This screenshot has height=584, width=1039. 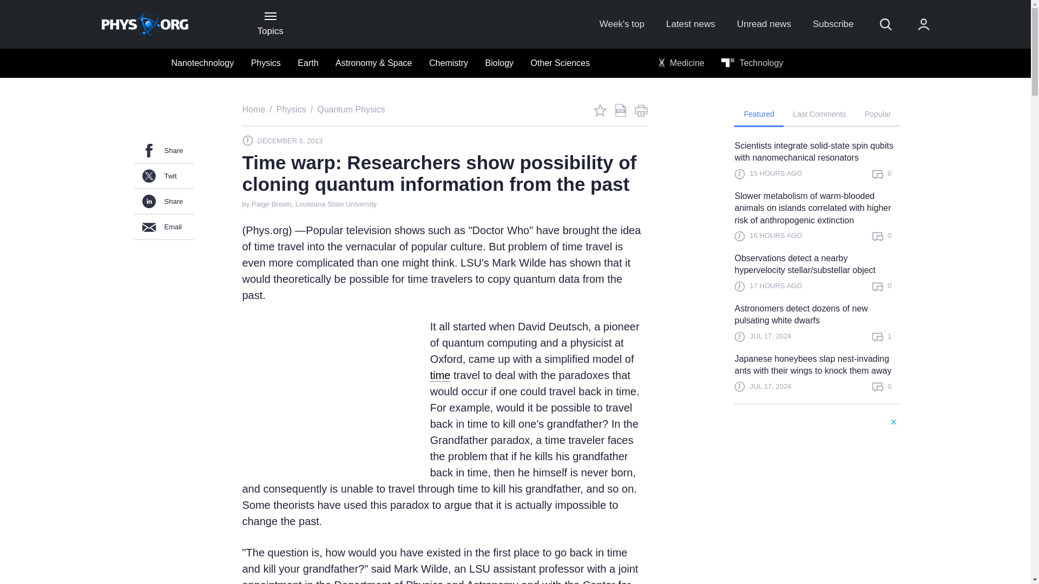 I want to click on Twit, so click(x=163, y=176).